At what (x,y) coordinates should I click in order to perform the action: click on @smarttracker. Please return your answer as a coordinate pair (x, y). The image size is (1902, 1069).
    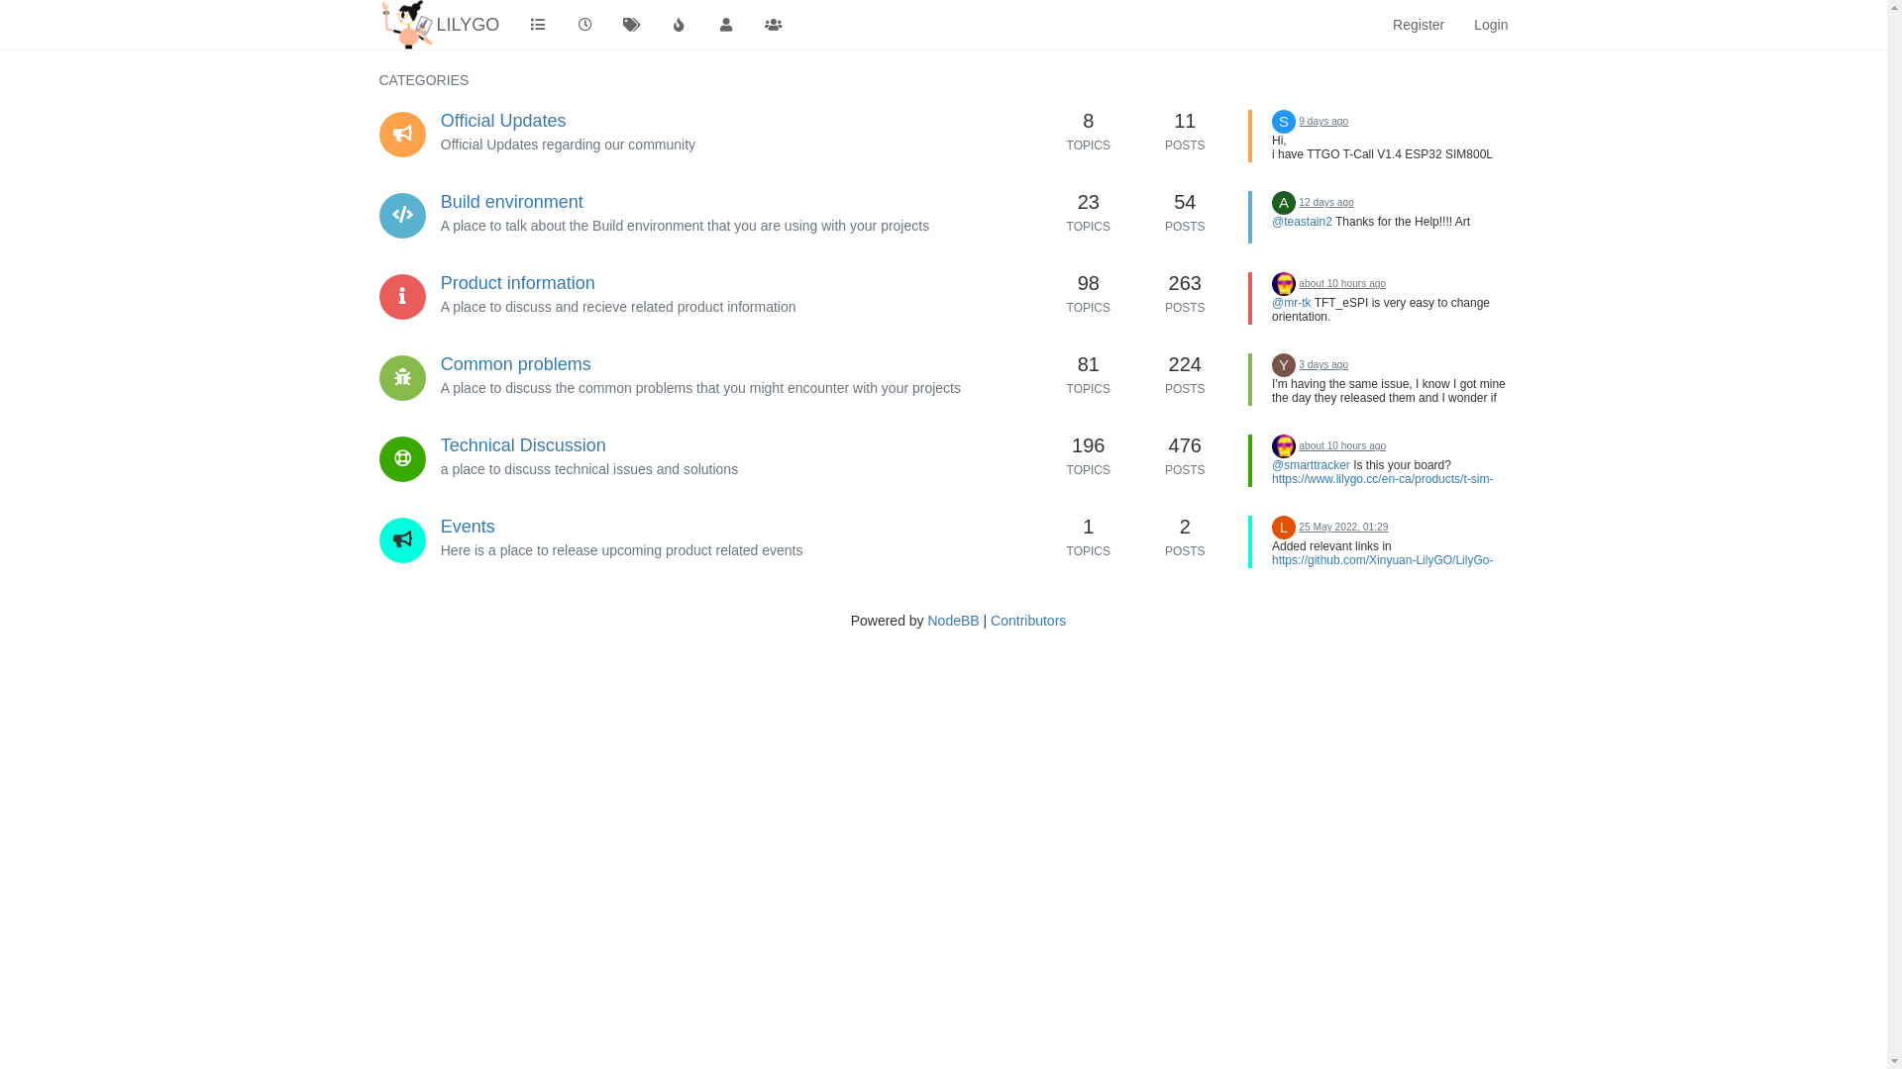
    Looking at the image, I should click on (1312, 465).